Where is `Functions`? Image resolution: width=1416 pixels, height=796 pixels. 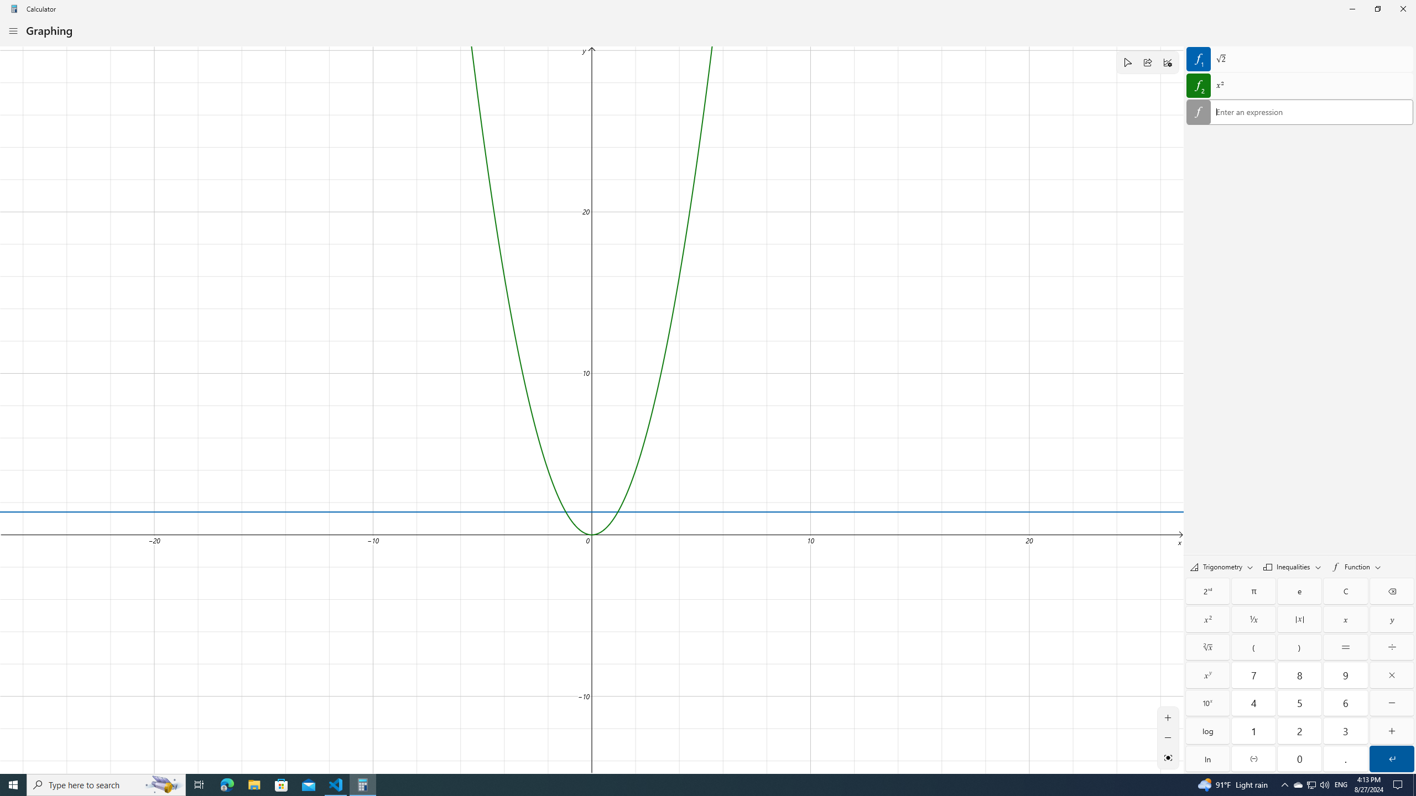
Functions is located at coordinates (1356, 567).